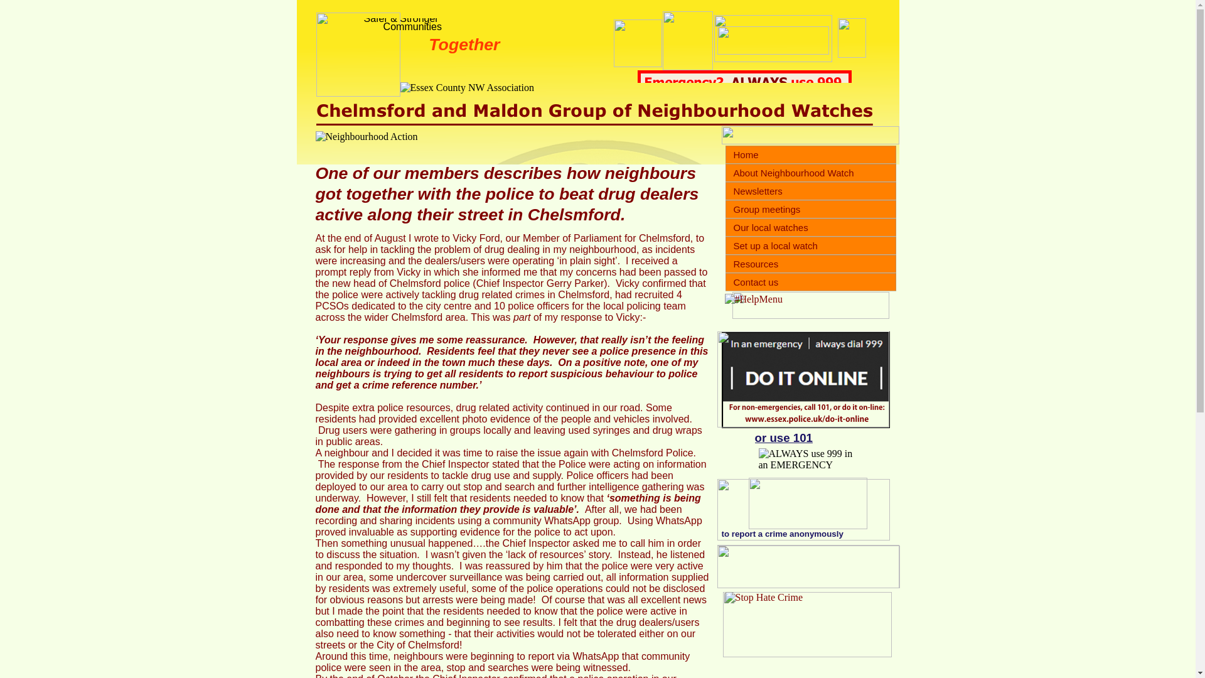 The width and height of the screenshot is (1205, 678). I want to click on Home, so click(811, 154).